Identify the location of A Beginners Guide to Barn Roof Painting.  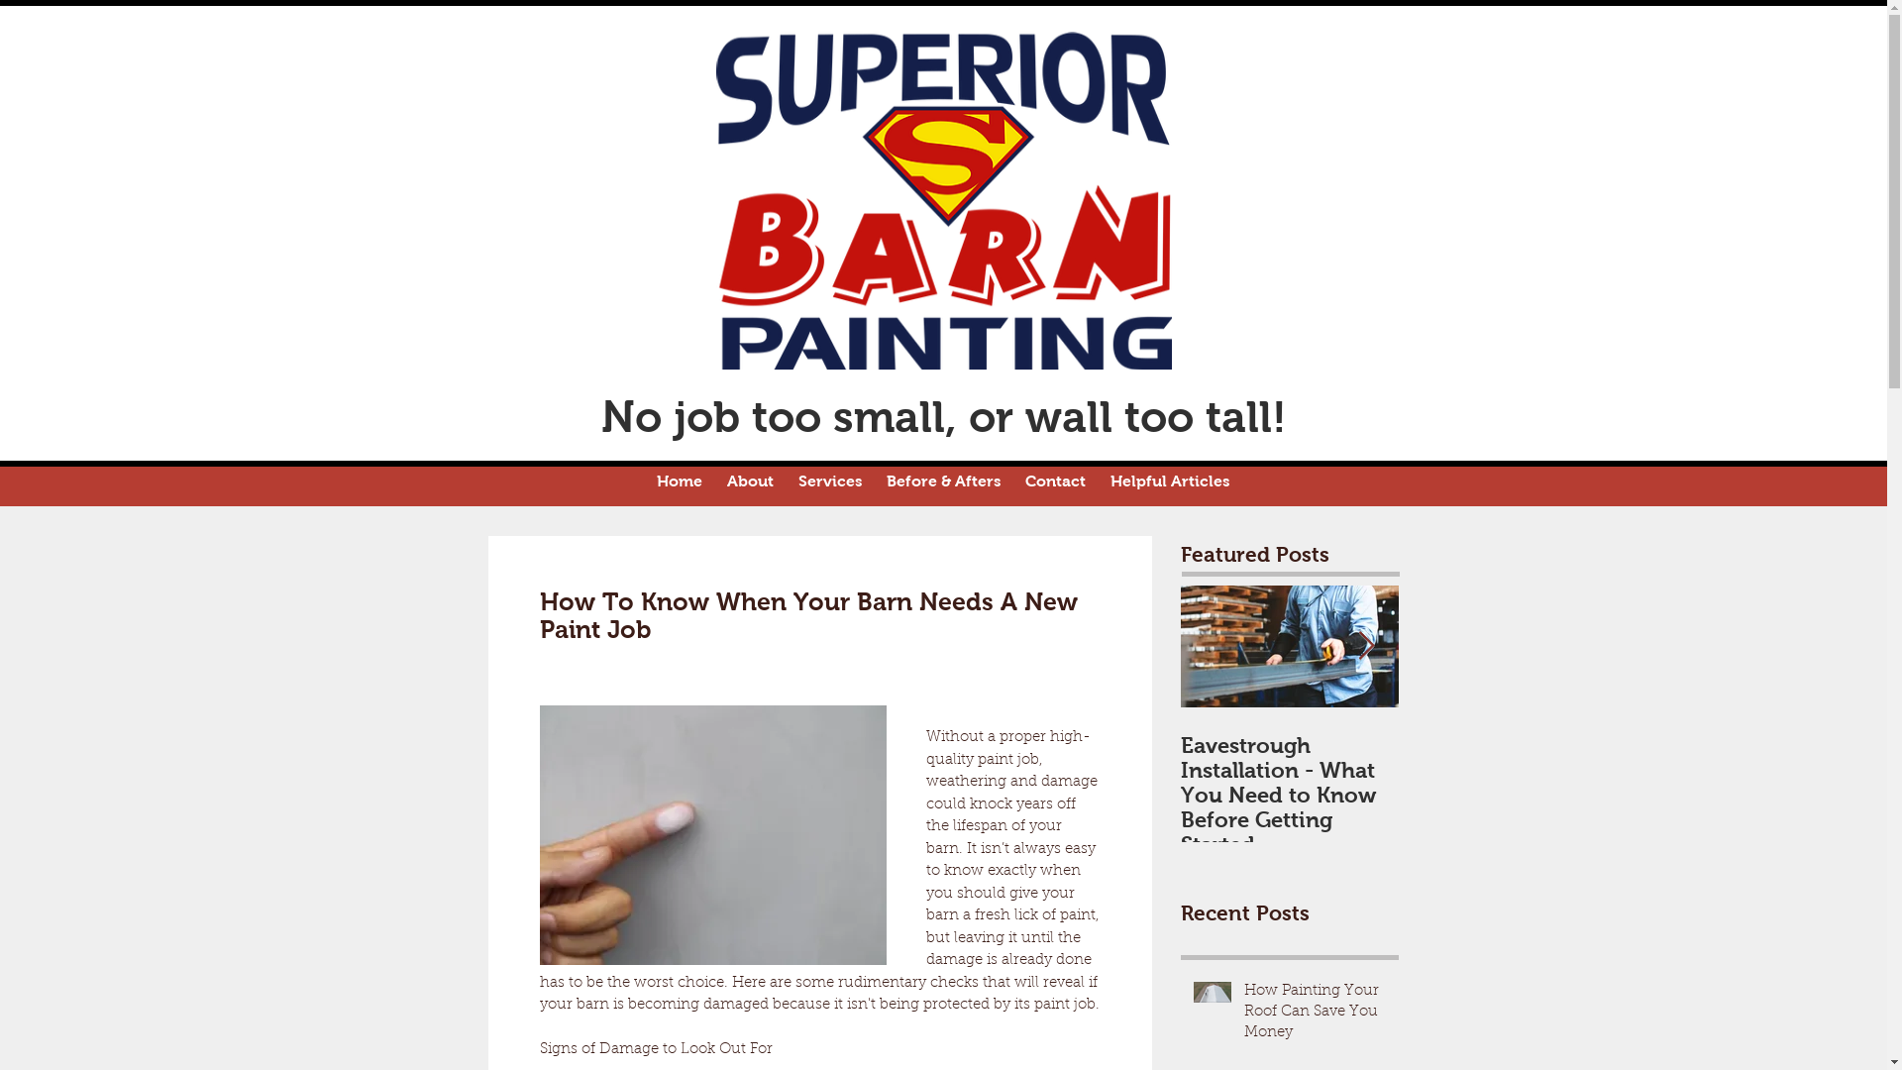
(1508, 771).